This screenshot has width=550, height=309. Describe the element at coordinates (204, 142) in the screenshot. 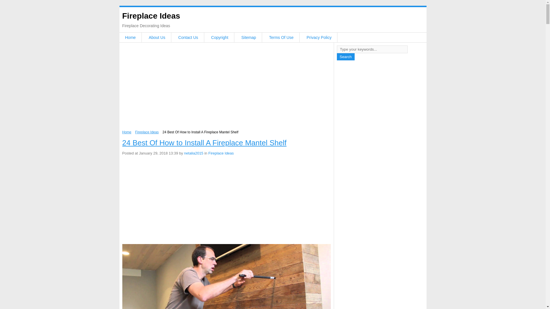

I see `24 Best Of How to Install A Fireplace Mantel Shelf` at that location.